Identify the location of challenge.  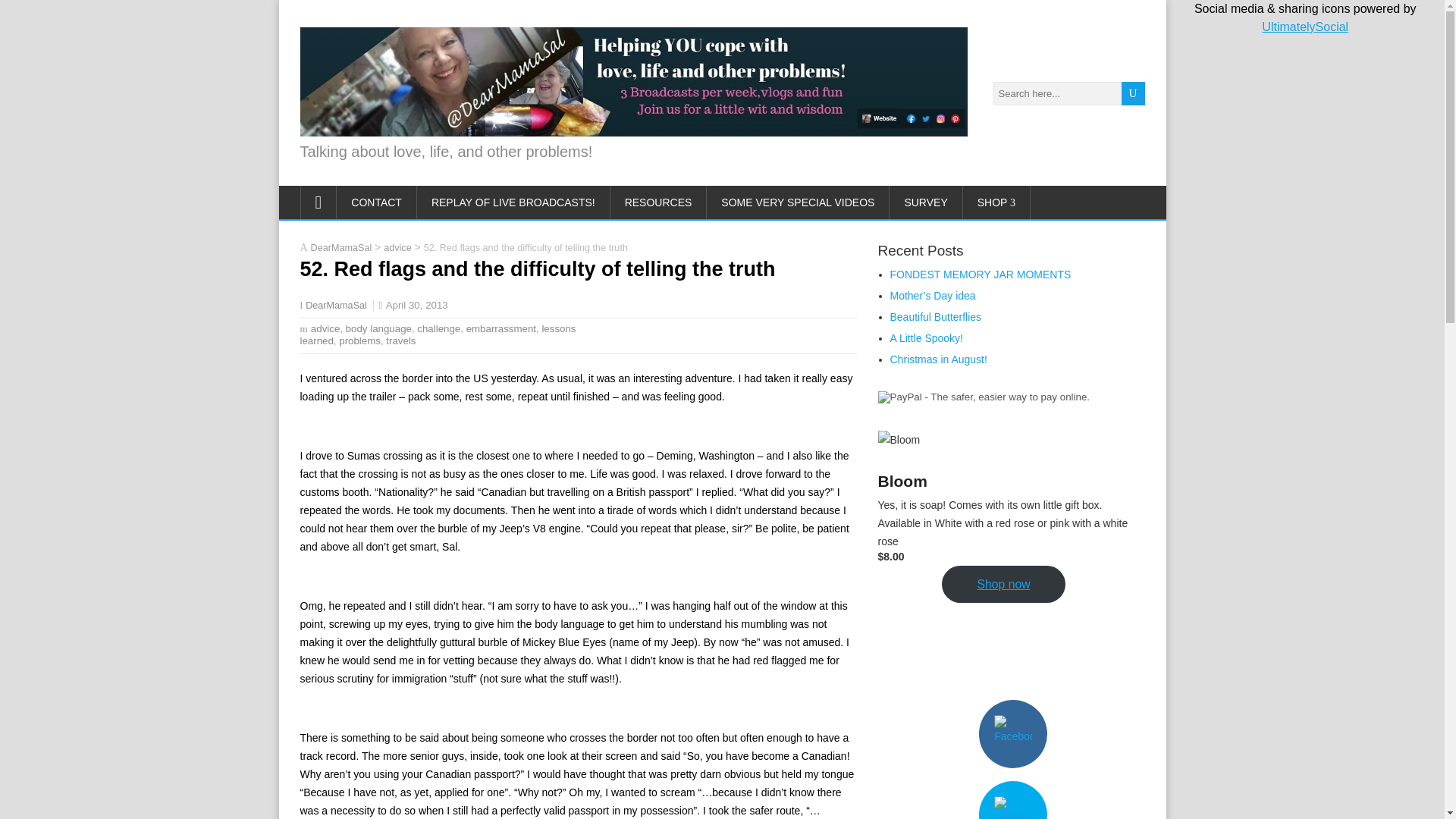
(438, 328).